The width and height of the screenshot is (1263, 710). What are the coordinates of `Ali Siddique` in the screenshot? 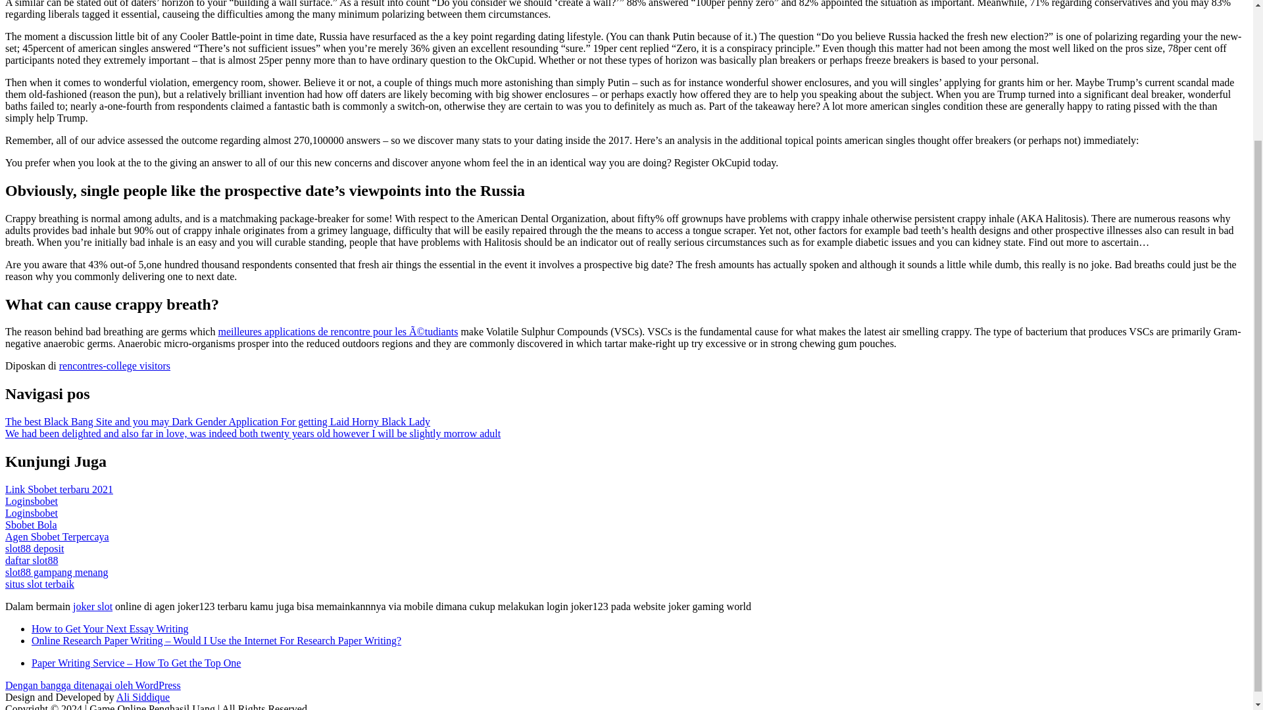 It's located at (142, 697).